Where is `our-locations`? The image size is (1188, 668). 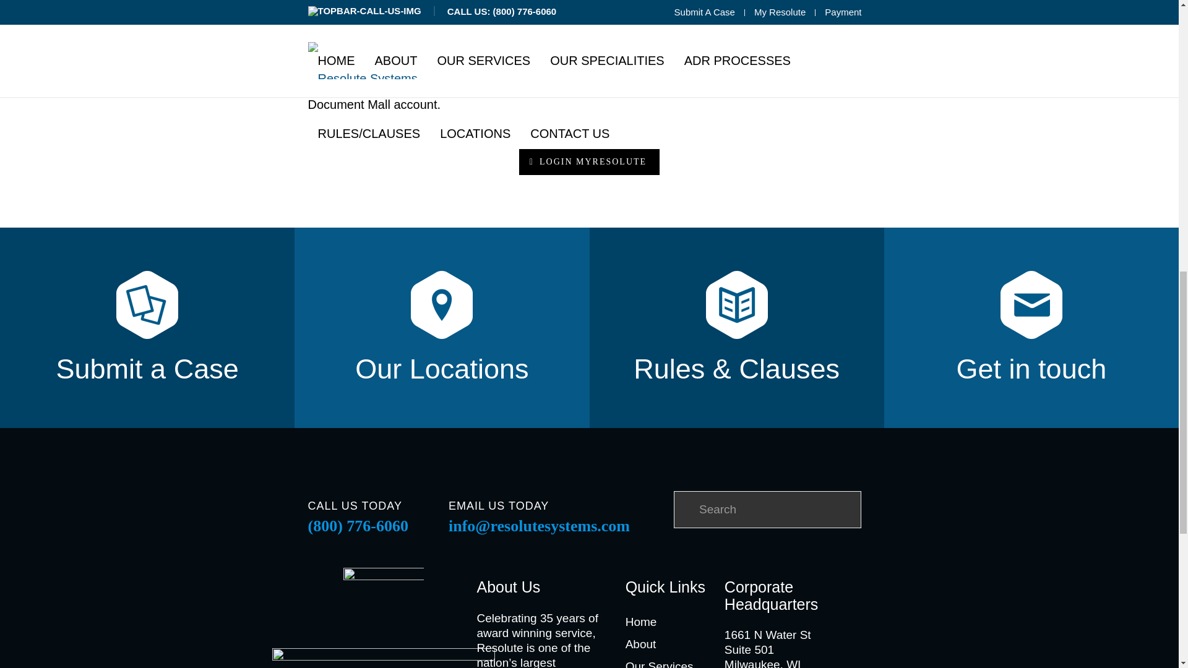 our-locations is located at coordinates (442, 304).